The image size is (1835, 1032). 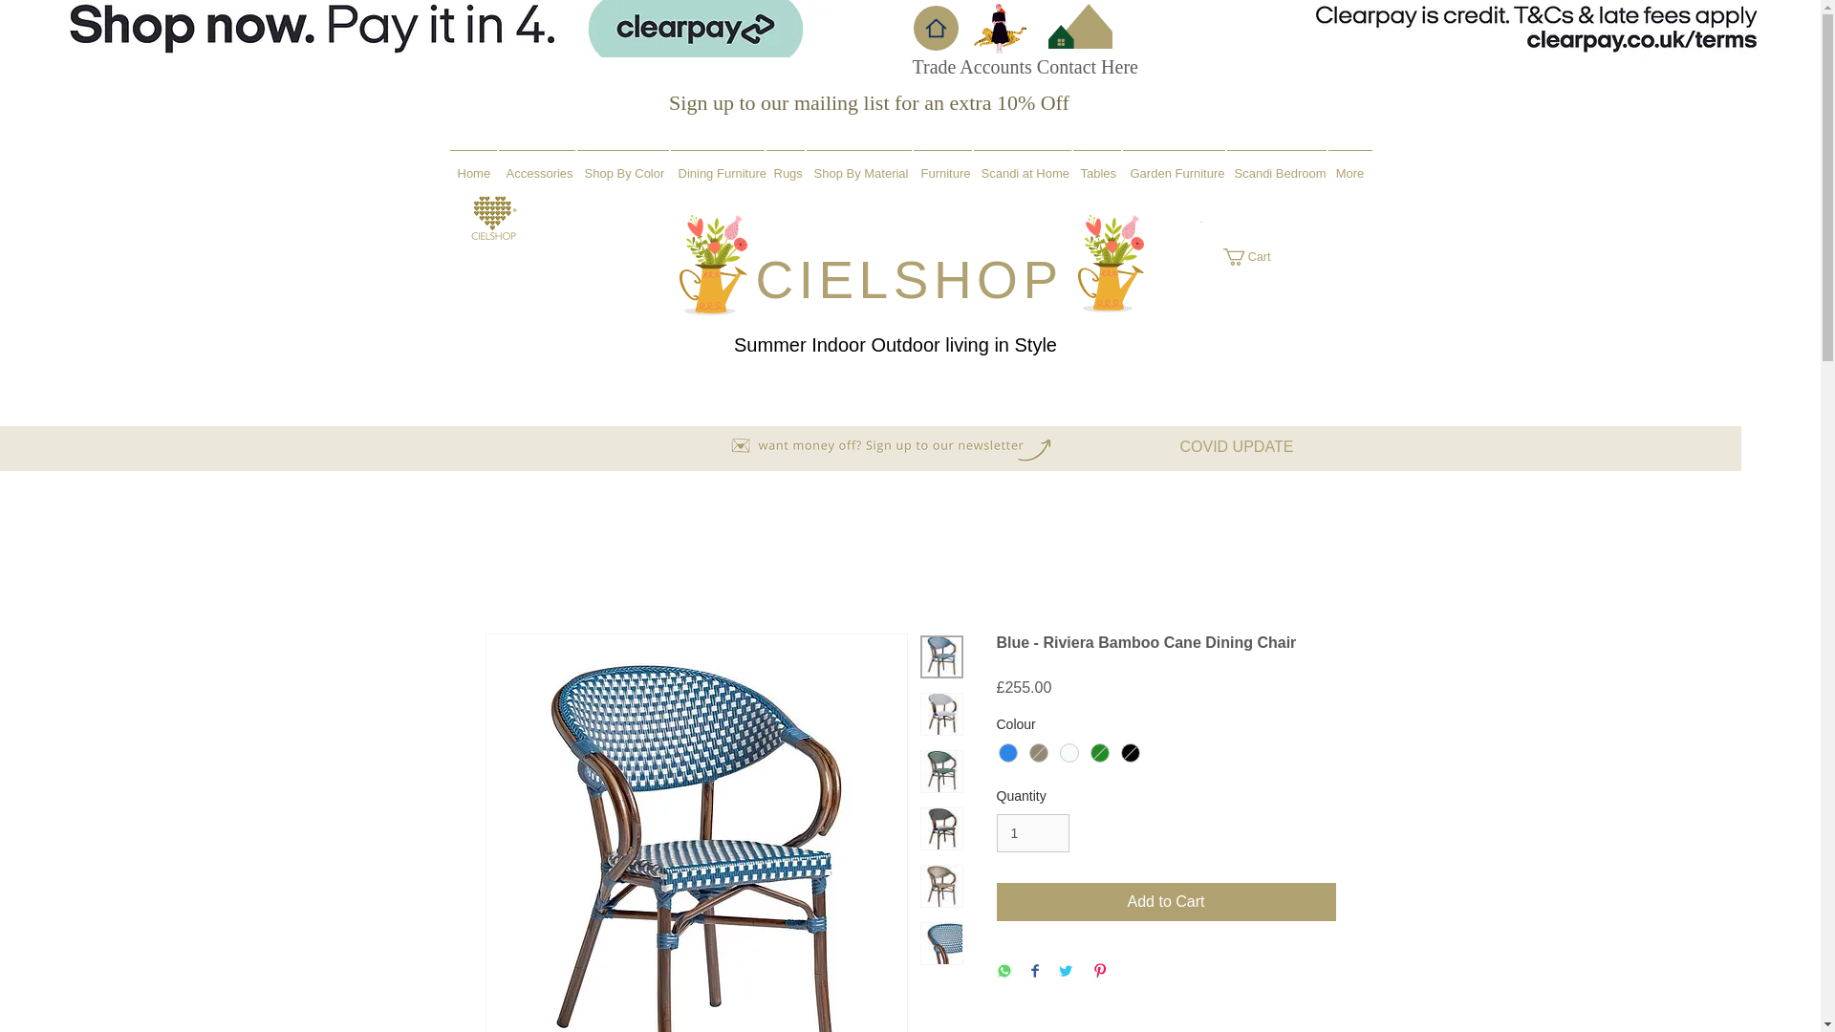 I want to click on Home, so click(x=473, y=162).